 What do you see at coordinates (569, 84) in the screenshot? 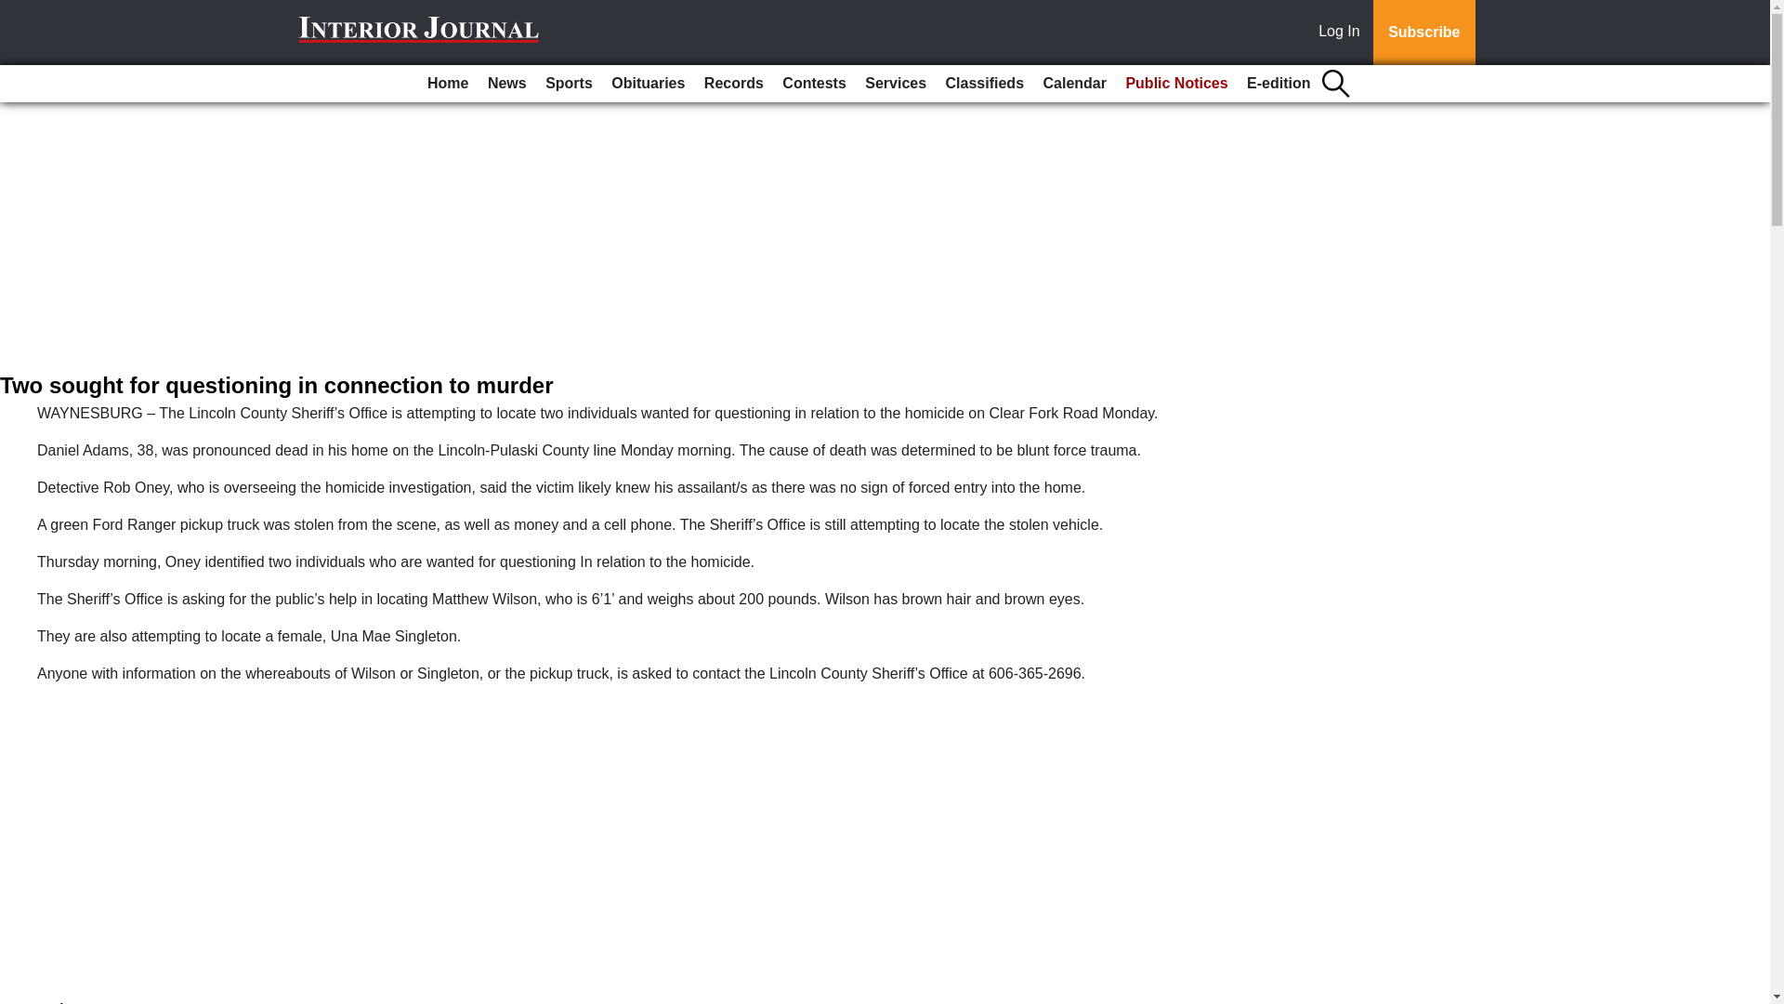
I see `Sports` at bounding box center [569, 84].